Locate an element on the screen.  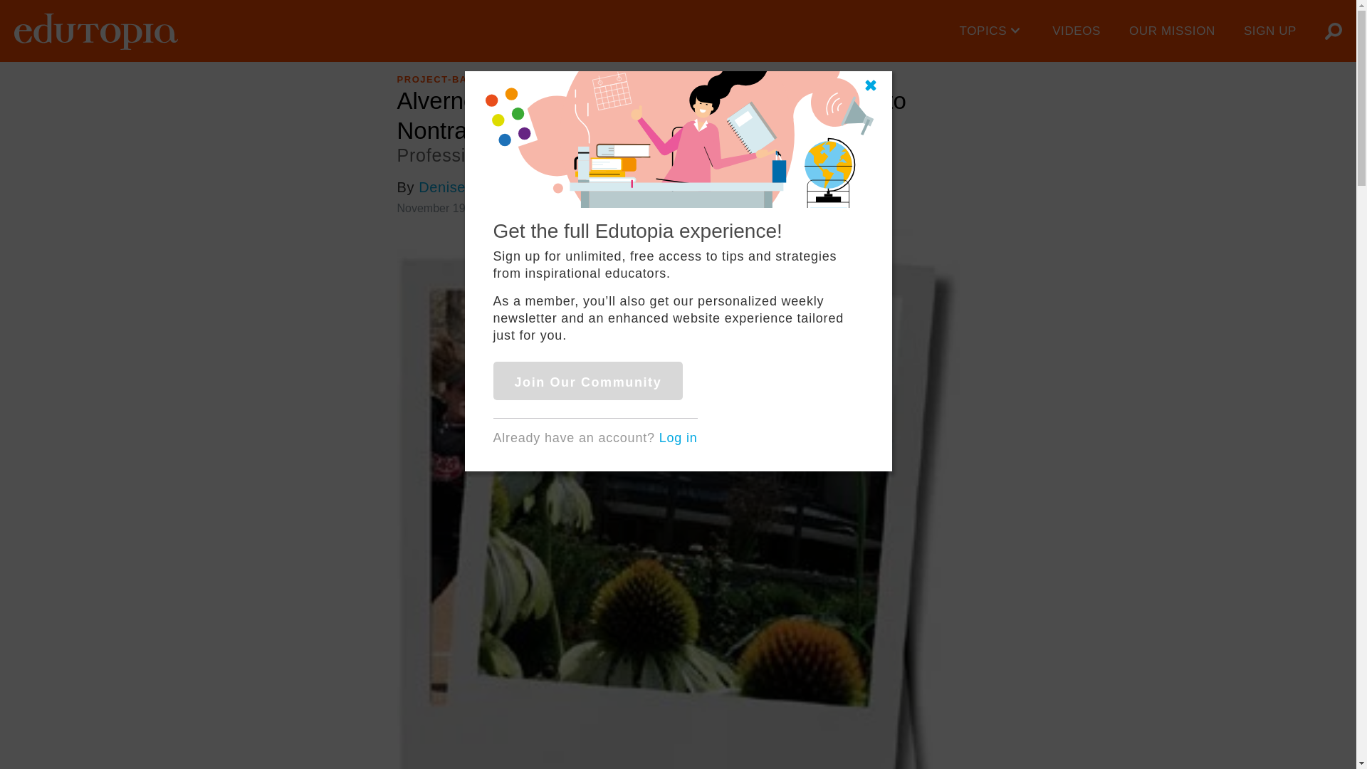
TOPICS is located at coordinates (992, 31).